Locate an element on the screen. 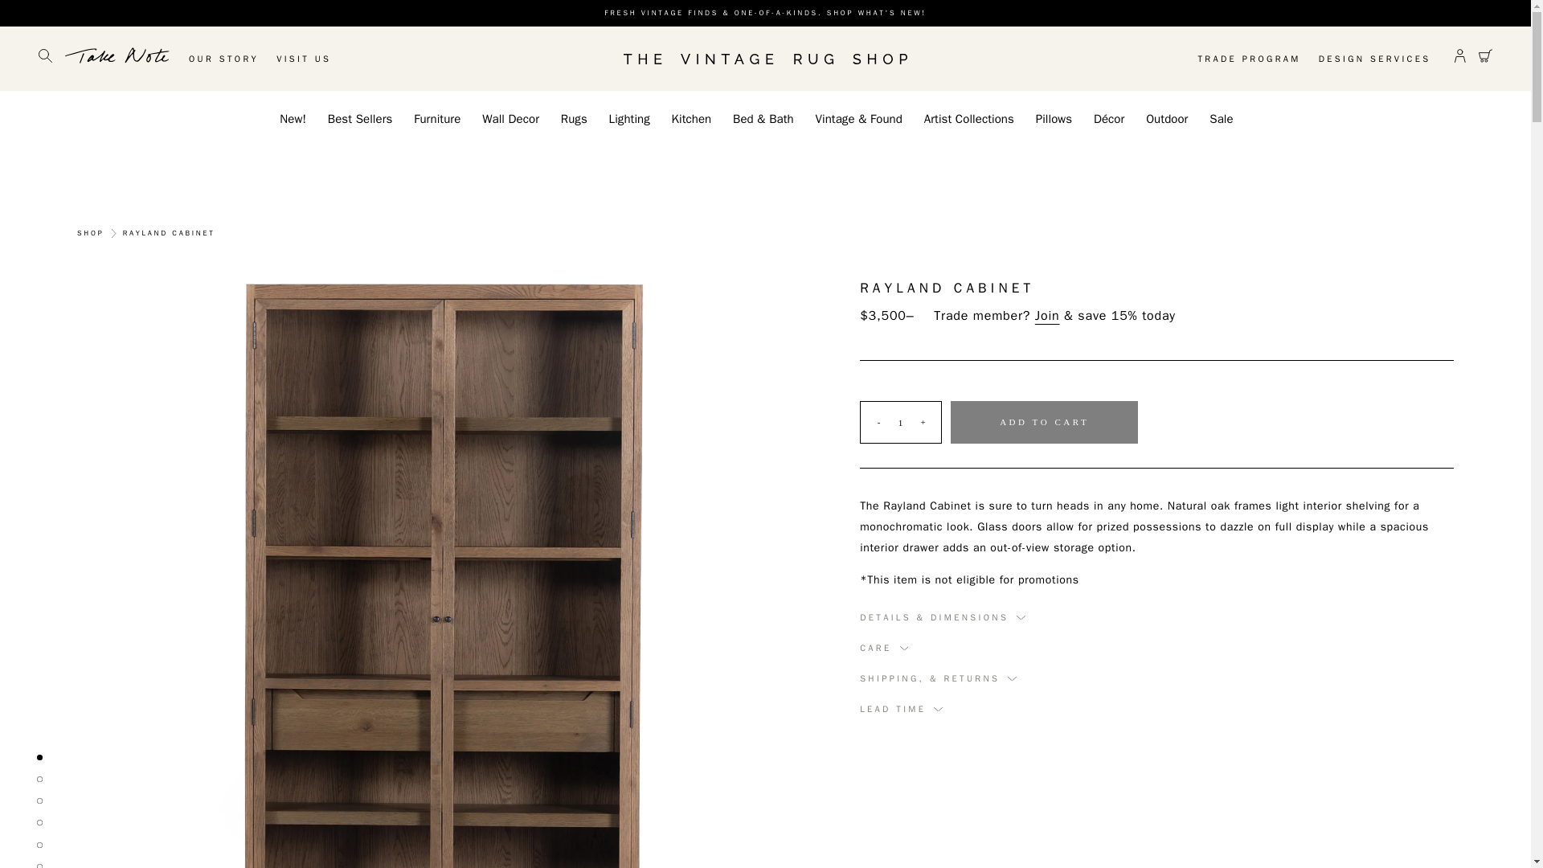 Image resolution: width=1543 pixels, height=868 pixels. Design Services is located at coordinates (1366, 59).